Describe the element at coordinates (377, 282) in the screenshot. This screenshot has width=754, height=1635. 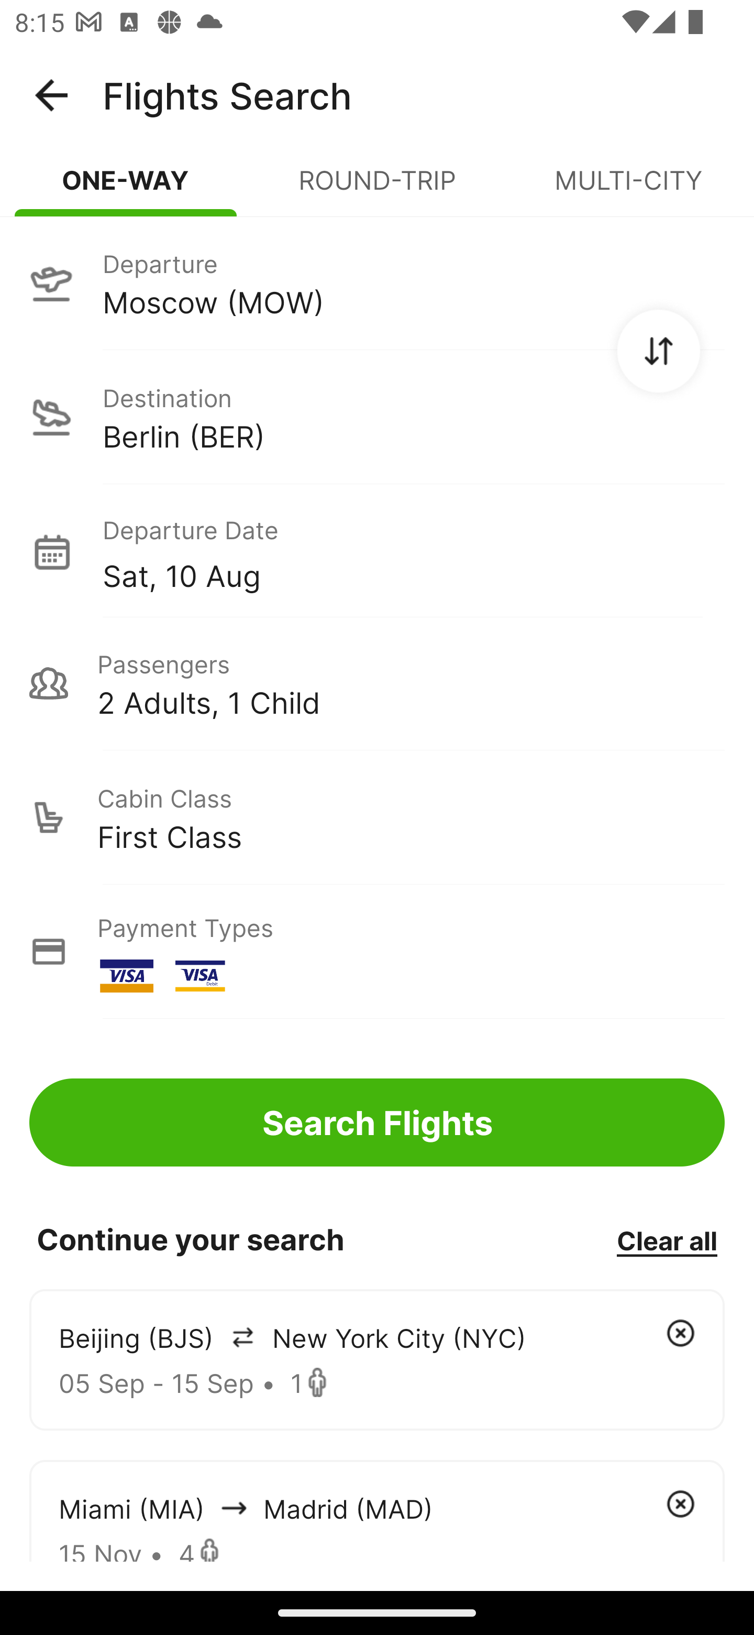
I see `Departure Moscow (MOW)` at that location.